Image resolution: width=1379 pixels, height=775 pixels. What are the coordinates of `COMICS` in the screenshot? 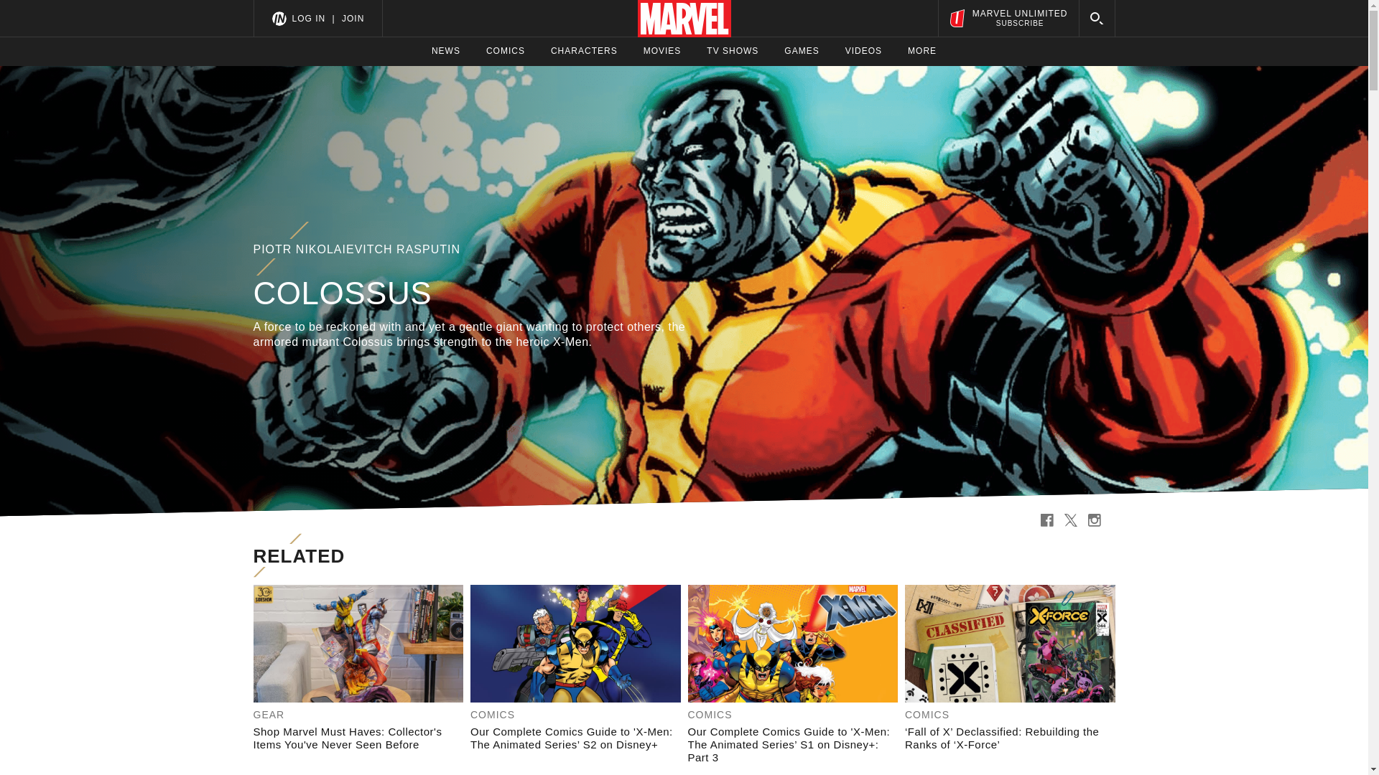 It's located at (662, 51).